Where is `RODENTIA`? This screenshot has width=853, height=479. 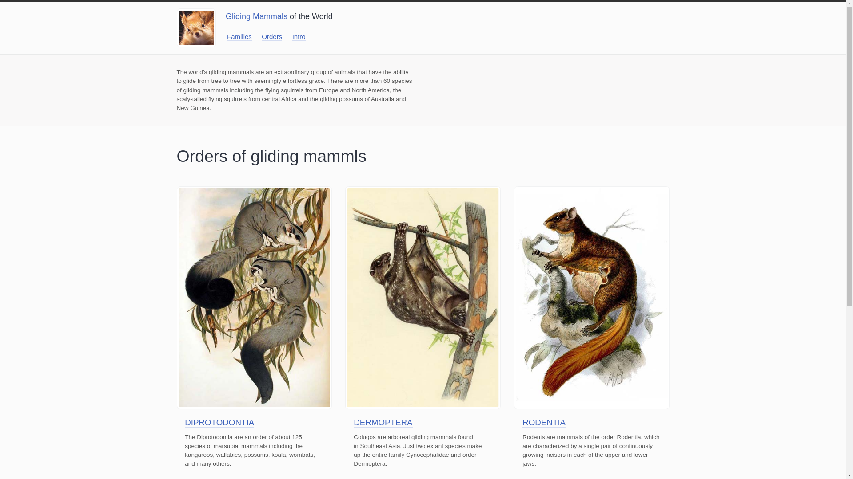 RODENTIA is located at coordinates (544, 422).